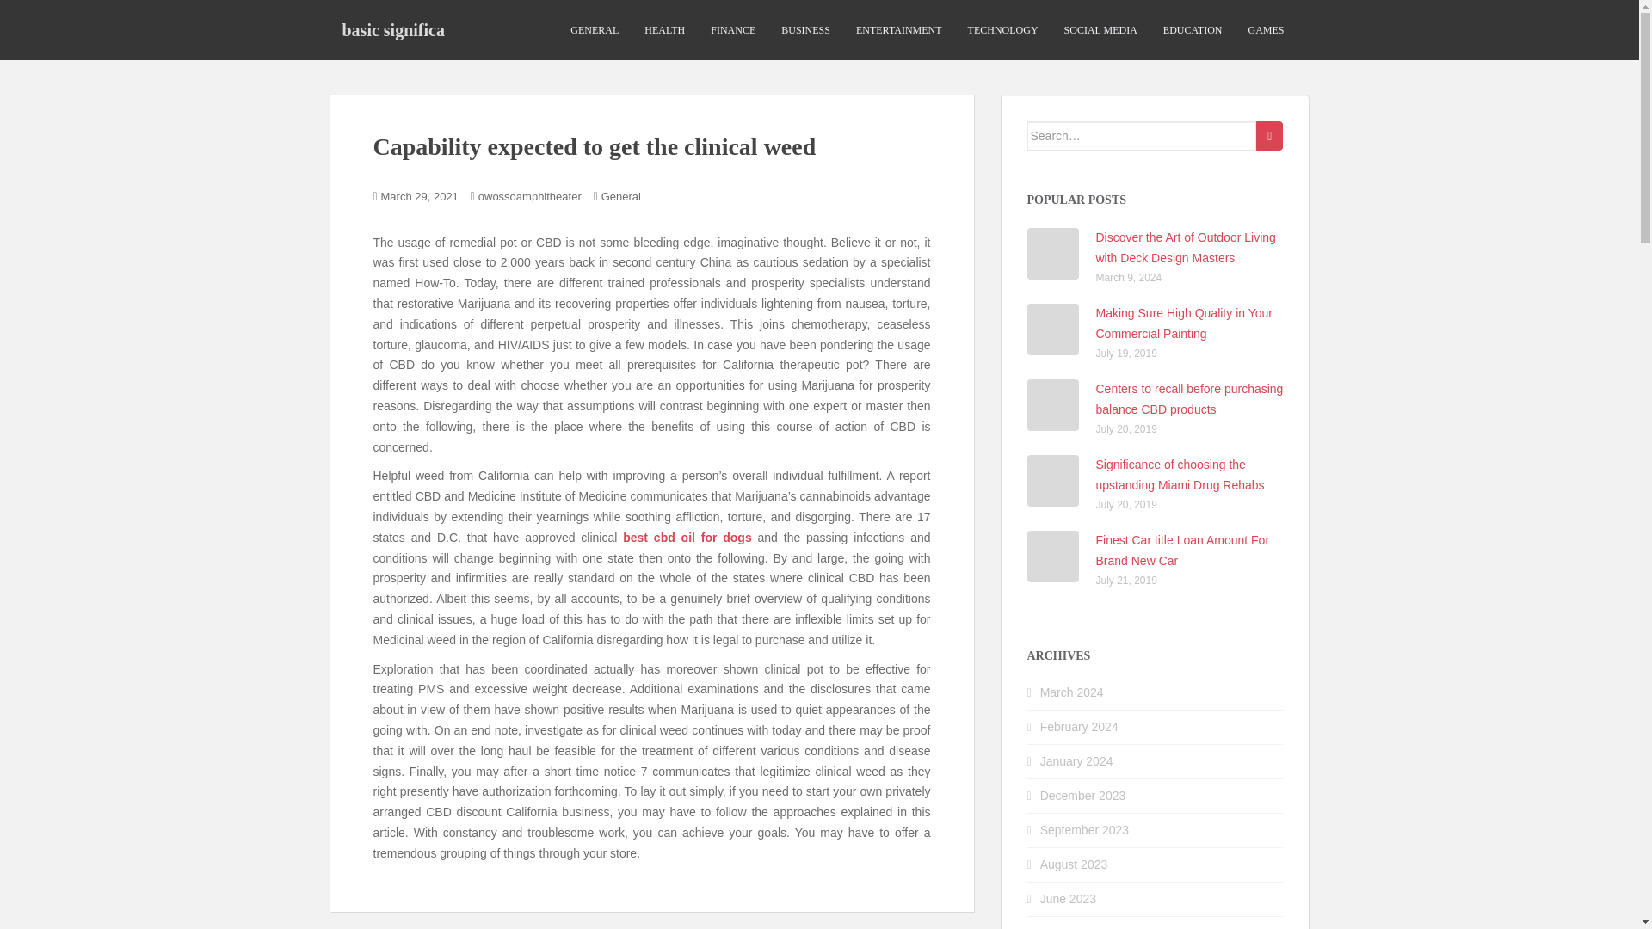 This screenshot has height=929, width=1652. What do you see at coordinates (805, 30) in the screenshot?
I see `BUSINESS` at bounding box center [805, 30].